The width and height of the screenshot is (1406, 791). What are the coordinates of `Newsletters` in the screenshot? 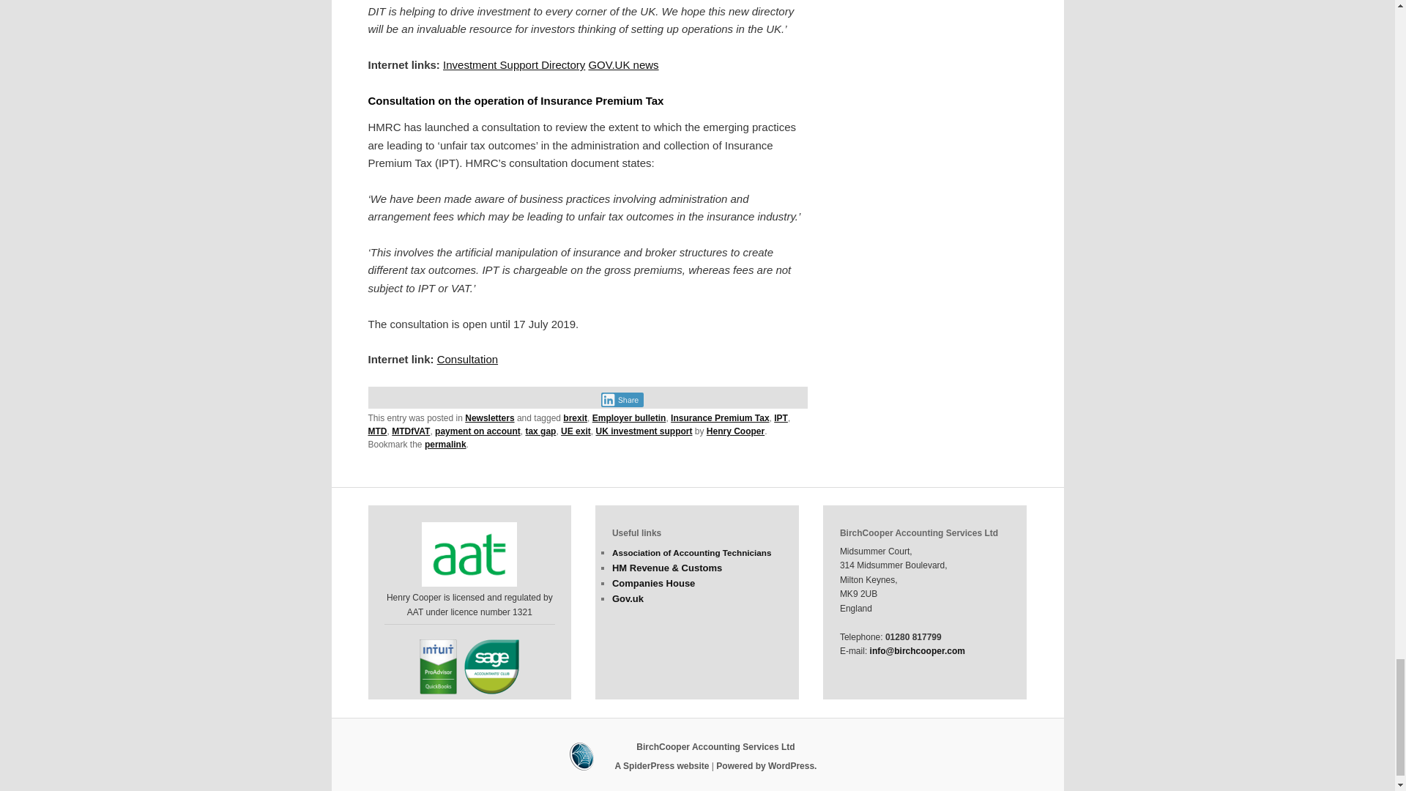 It's located at (489, 417).